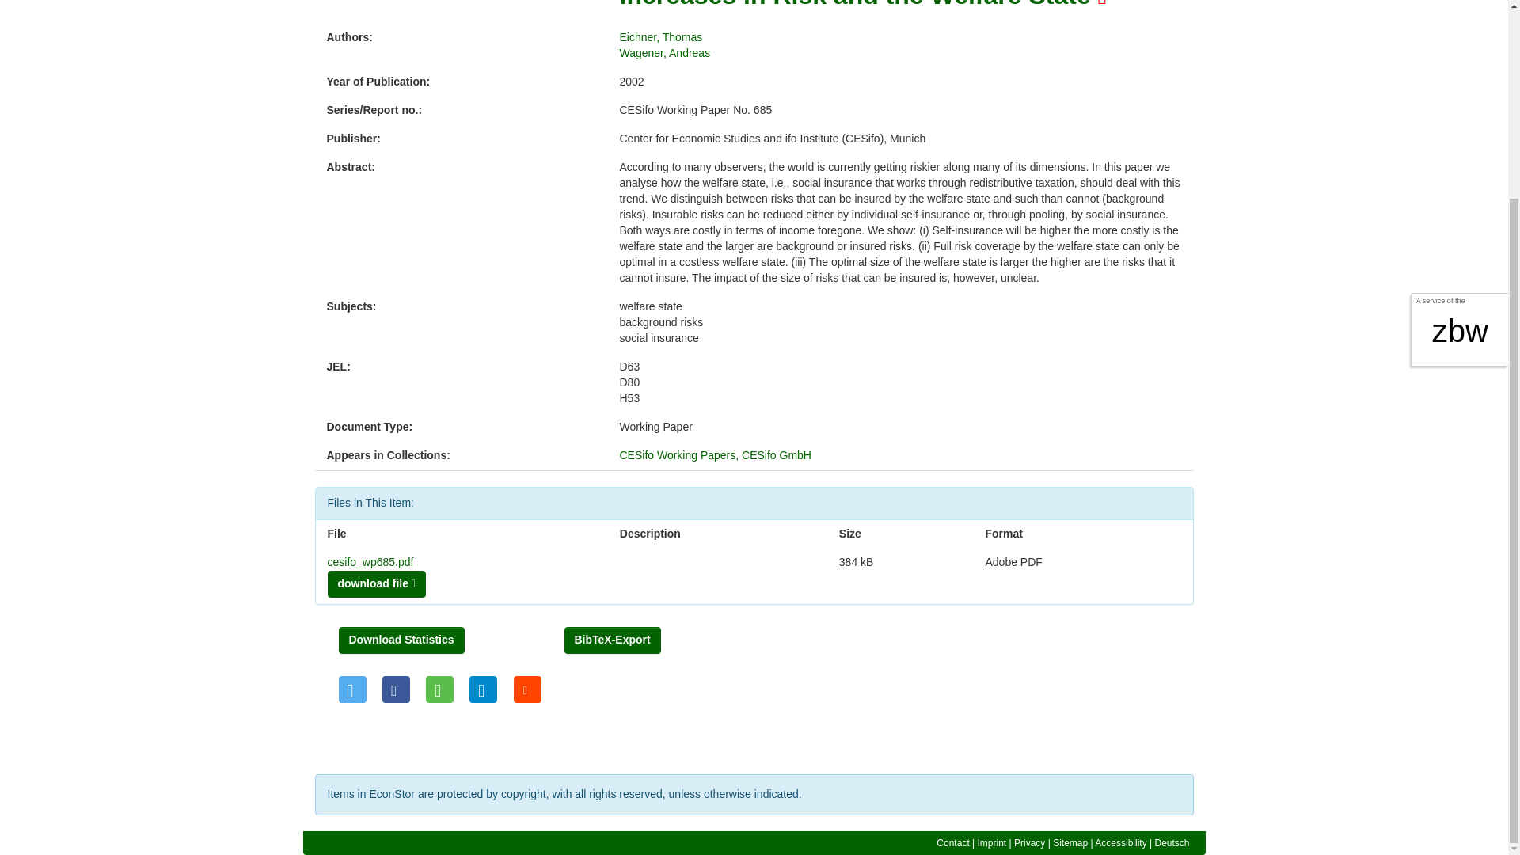 Image resolution: width=1520 pixels, height=855 pixels. What do you see at coordinates (439, 689) in the screenshot?
I see `Bei Whatsapp teilen` at bounding box center [439, 689].